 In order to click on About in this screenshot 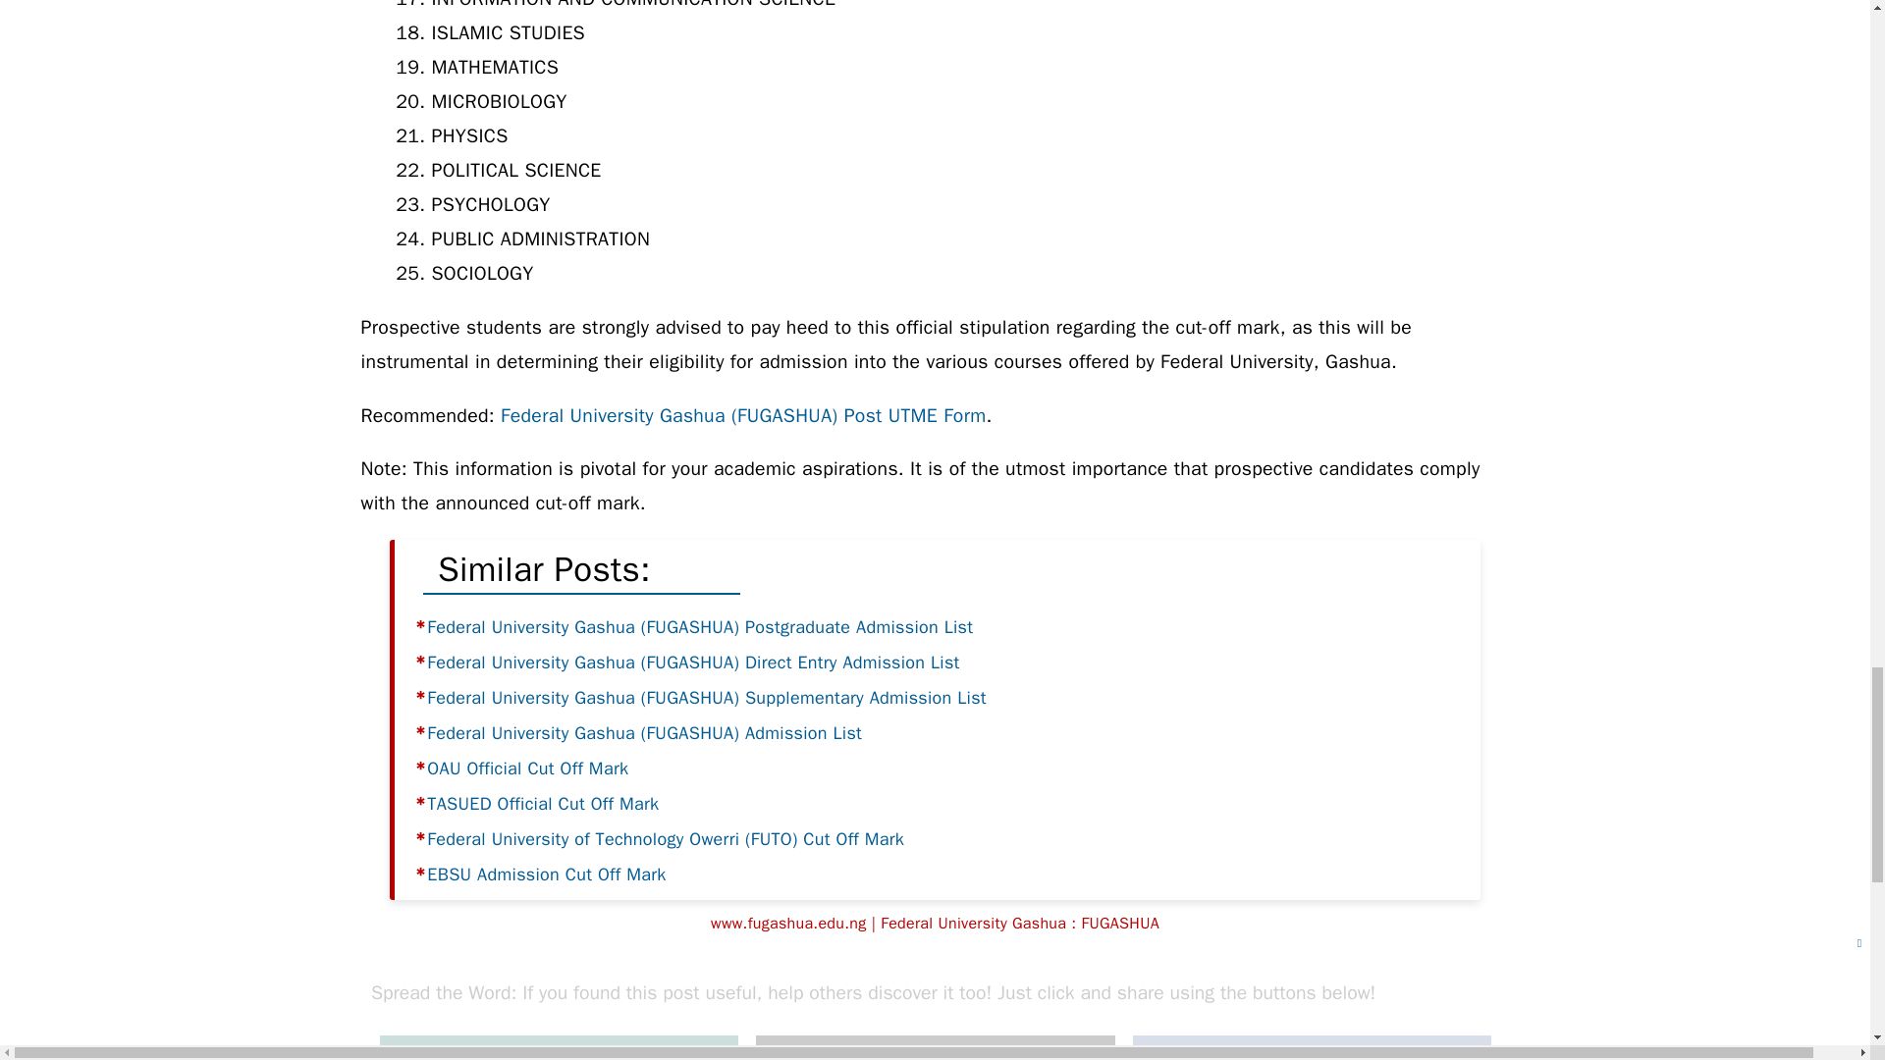, I will do `click(846, 1050)`.